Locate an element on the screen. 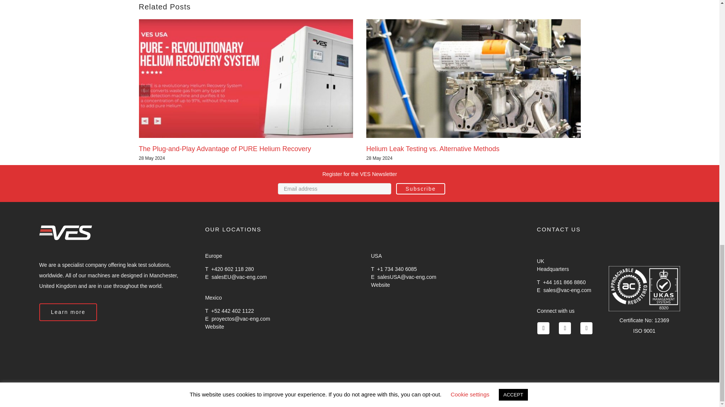  Subscribe is located at coordinates (420, 189).